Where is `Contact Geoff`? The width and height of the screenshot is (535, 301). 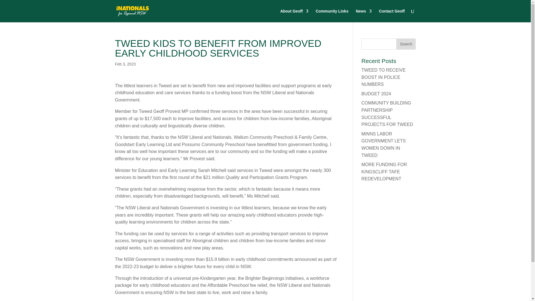 Contact Geoff is located at coordinates (392, 16).